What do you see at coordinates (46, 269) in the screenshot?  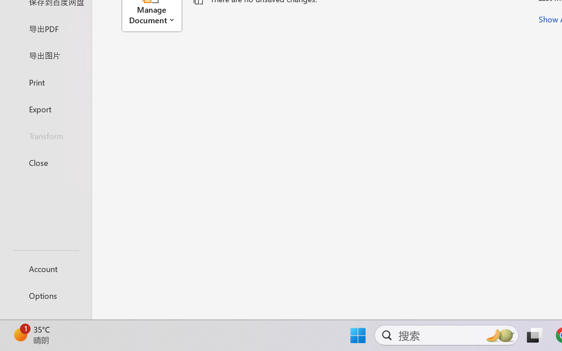 I see `Account` at bounding box center [46, 269].